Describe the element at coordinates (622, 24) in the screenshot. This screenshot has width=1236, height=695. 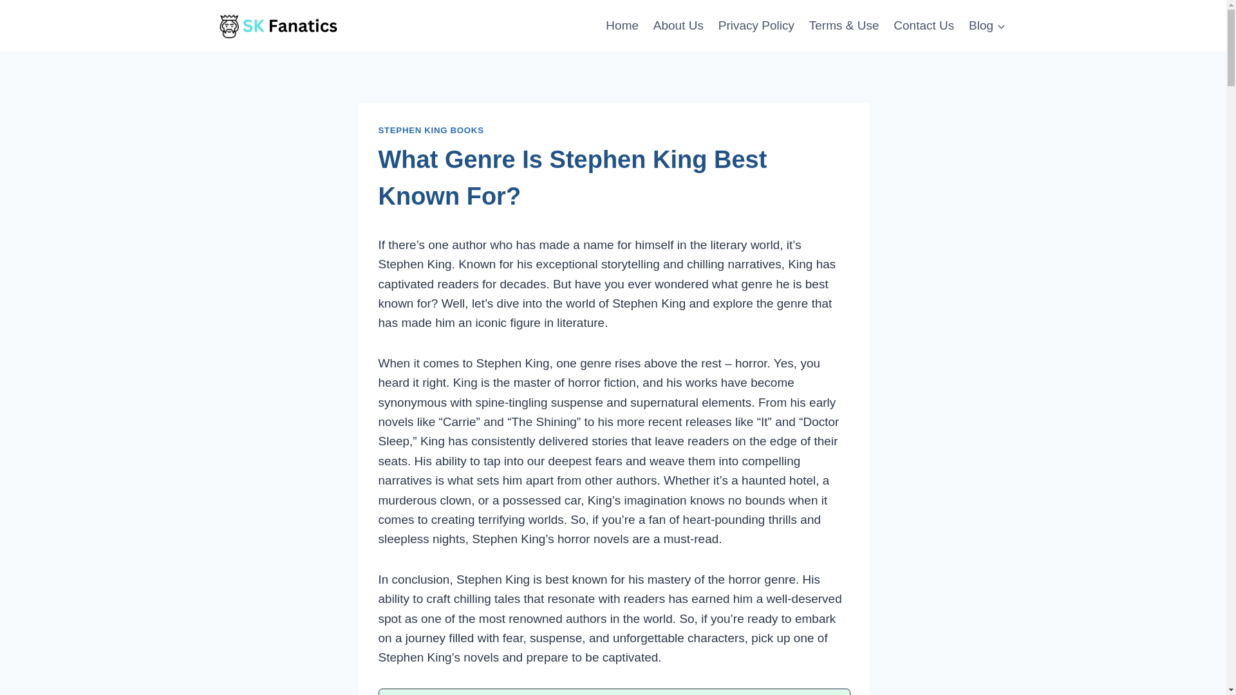
I see `Home` at that location.